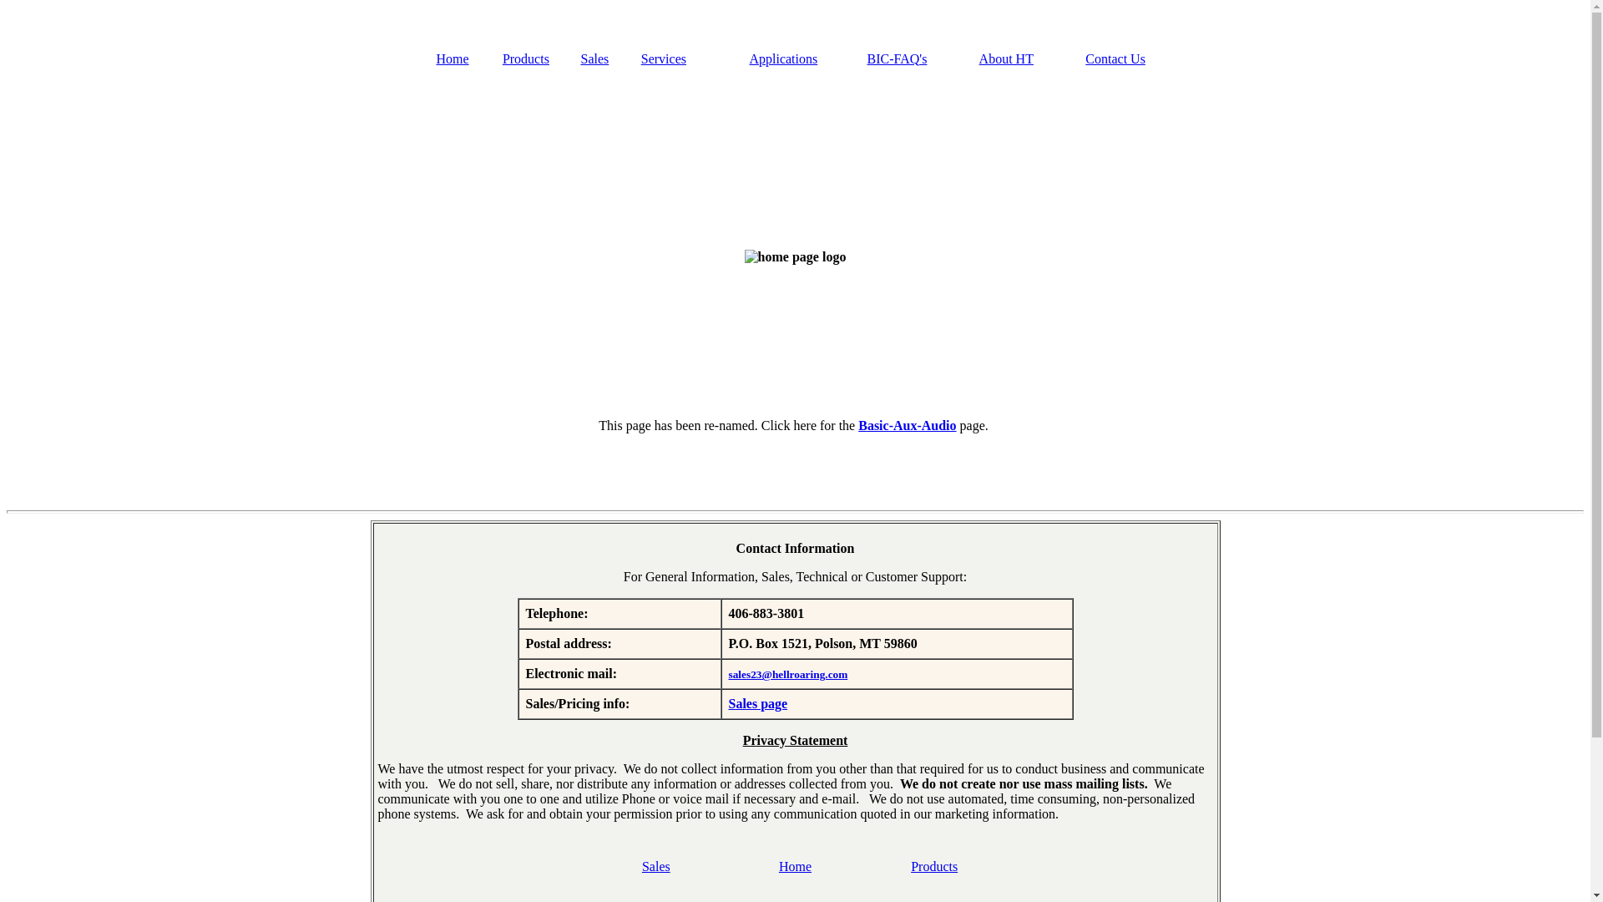 This screenshot has width=1603, height=902. What do you see at coordinates (795, 865) in the screenshot?
I see `Home` at bounding box center [795, 865].